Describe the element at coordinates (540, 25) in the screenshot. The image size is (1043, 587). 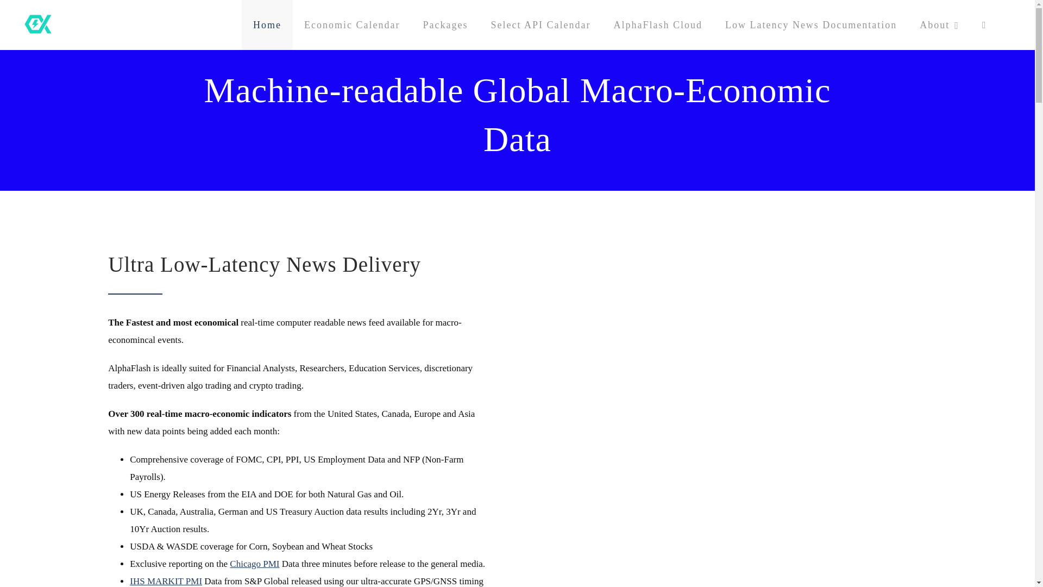
I see `Low latency Economic News Calendar` at that location.